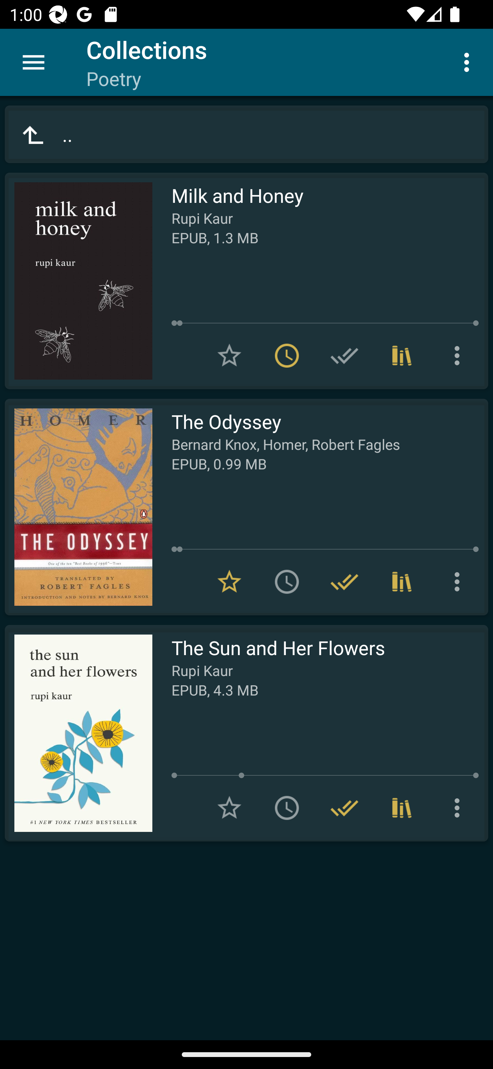 The image size is (493, 1069). What do you see at coordinates (459, 356) in the screenshot?
I see `More options` at bounding box center [459, 356].